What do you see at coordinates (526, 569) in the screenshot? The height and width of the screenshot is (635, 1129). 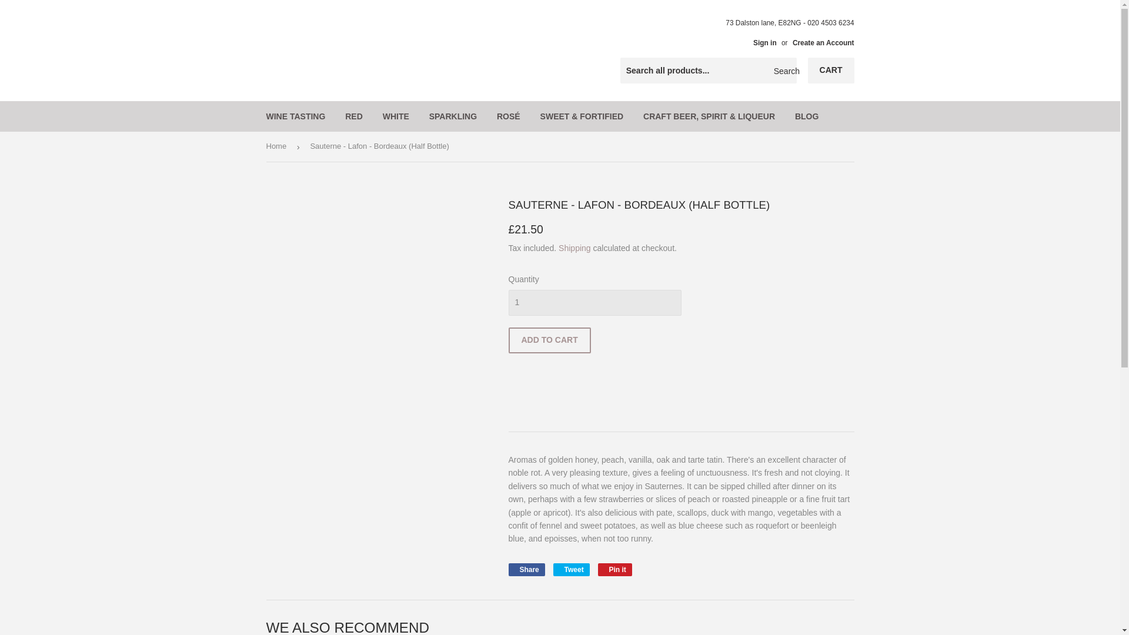 I see `RED` at bounding box center [526, 569].